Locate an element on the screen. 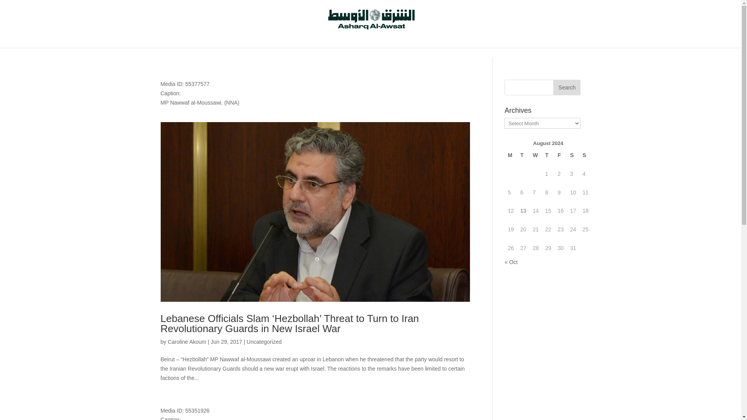 Image resolution: width=747 pixels, height=420 pixels. Posts by Caroline Akoum is located at coordinates (187, 341).